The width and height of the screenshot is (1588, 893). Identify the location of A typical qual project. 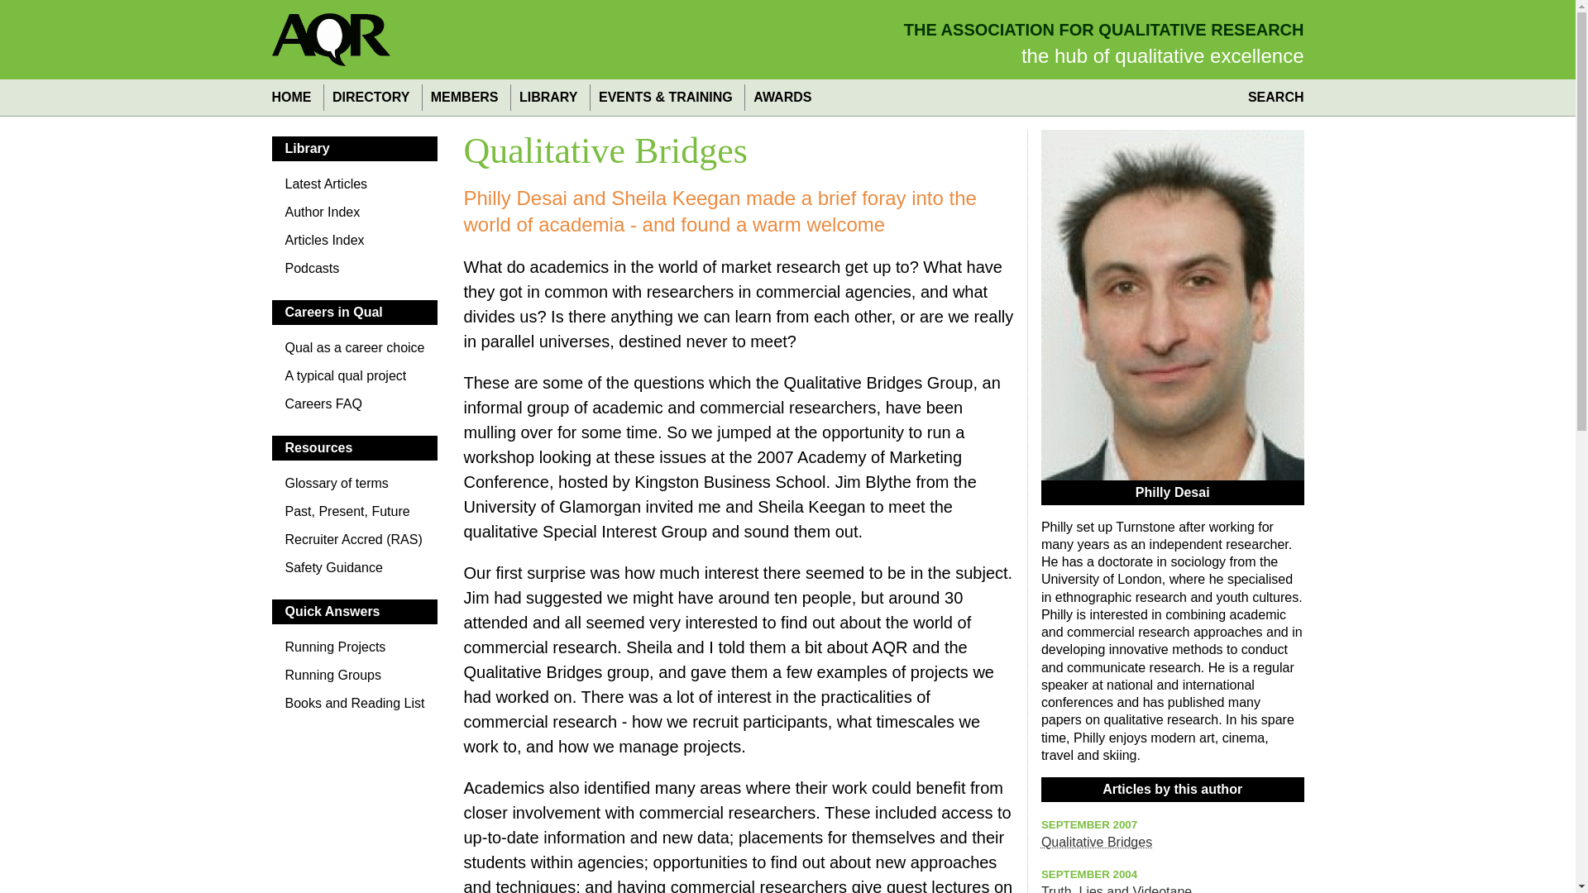
(354, 380).